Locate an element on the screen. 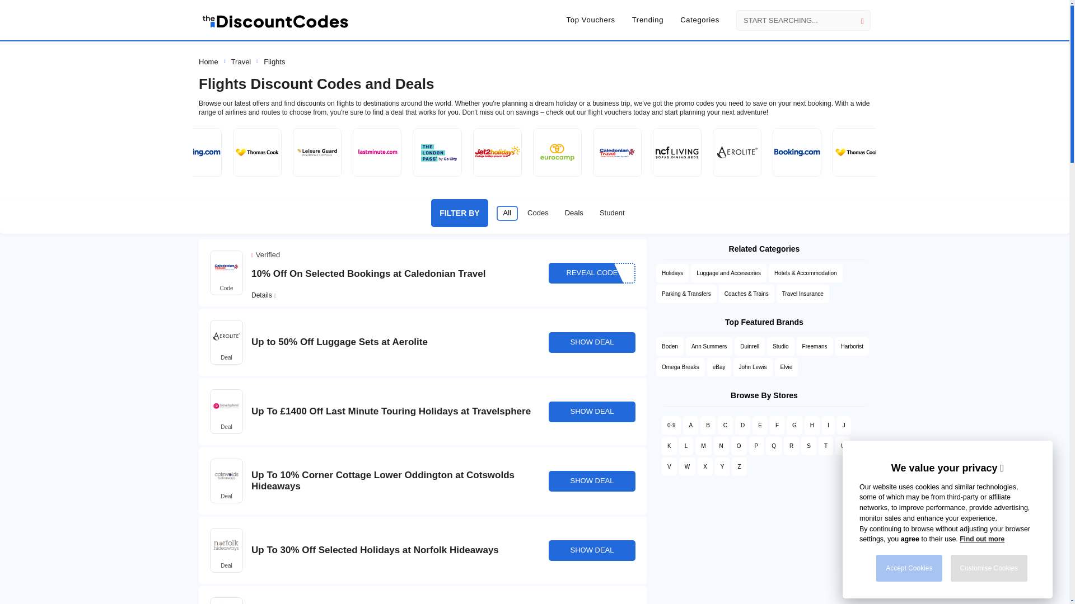 The width and height of the screenshot is (1075, 604). Leisure Guard is located at coordinates (317, 152).